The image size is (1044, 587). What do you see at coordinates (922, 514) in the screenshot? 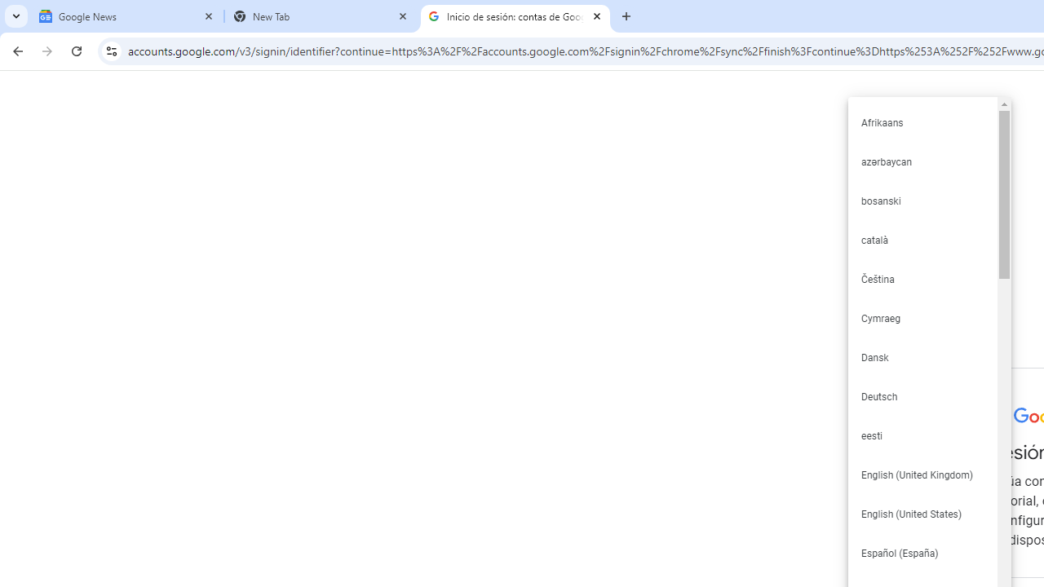
I see `English (United States)` at bounding box center [922, 514].